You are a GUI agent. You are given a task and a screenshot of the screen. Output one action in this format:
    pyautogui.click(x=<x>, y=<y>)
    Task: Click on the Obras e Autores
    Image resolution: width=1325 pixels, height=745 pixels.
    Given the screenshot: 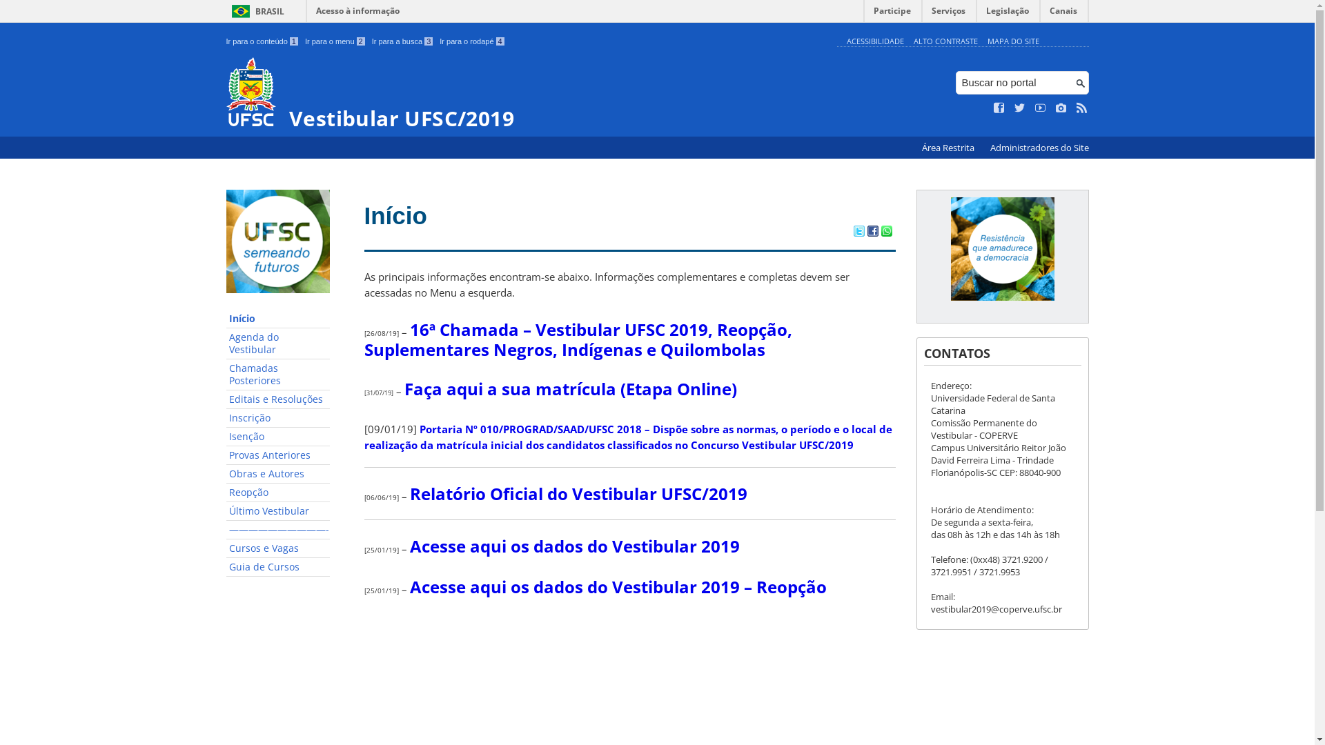 What is the action you would take?
    pyautogui.click(x=278, y=475)
    